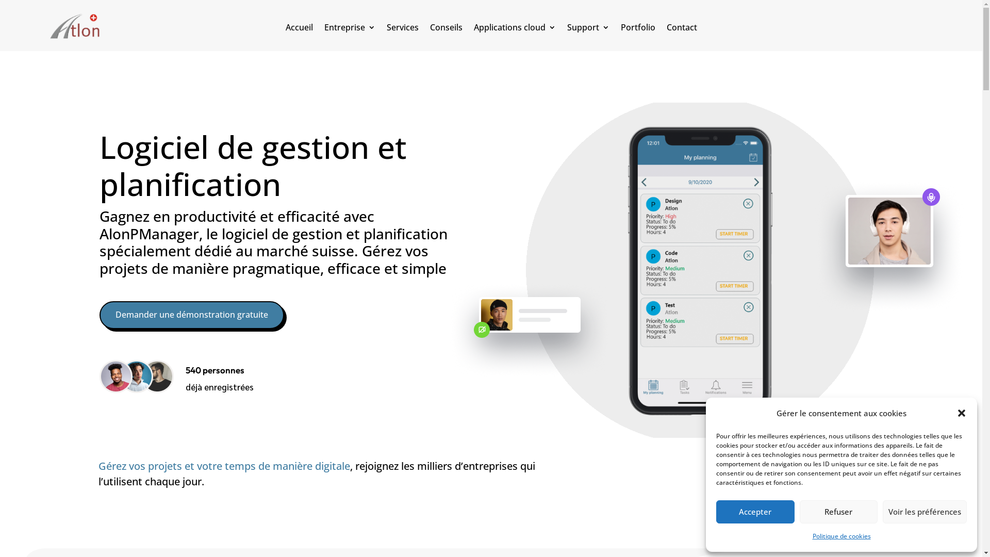 The height and width of the screenshot is (557, 990). What do you see at coordinates (755, 512) in the screenshot?
I see `Accepter` at bounding box center [755, 512].